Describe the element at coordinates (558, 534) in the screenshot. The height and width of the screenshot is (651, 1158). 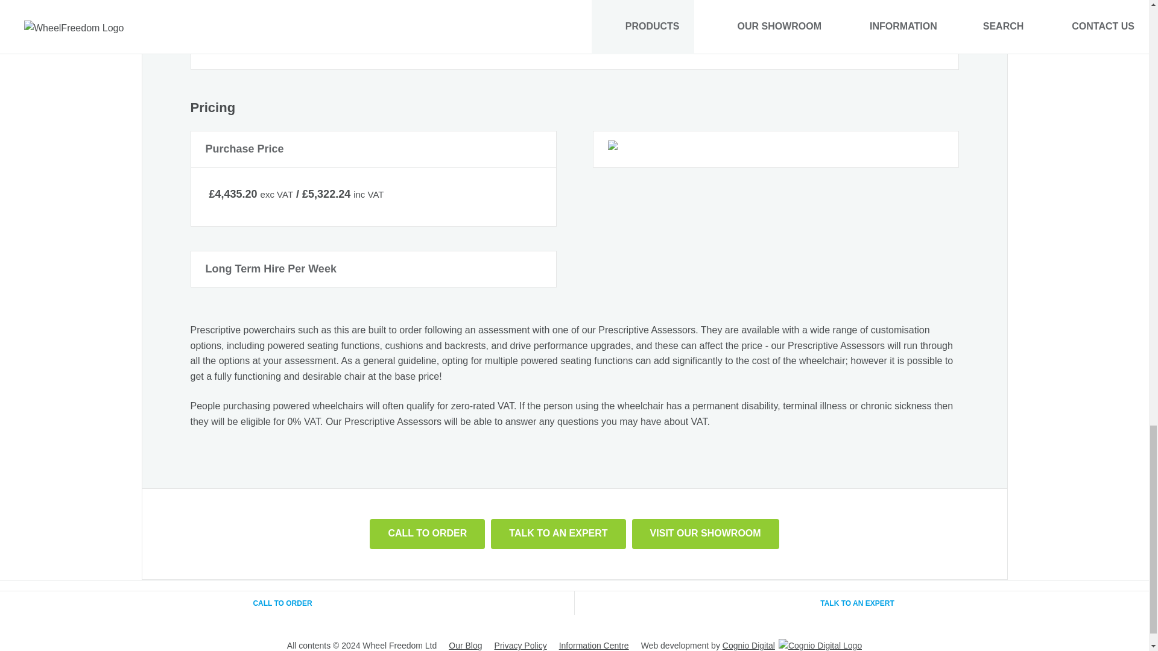
I see `TALK TO AN EXPERT` at that location.